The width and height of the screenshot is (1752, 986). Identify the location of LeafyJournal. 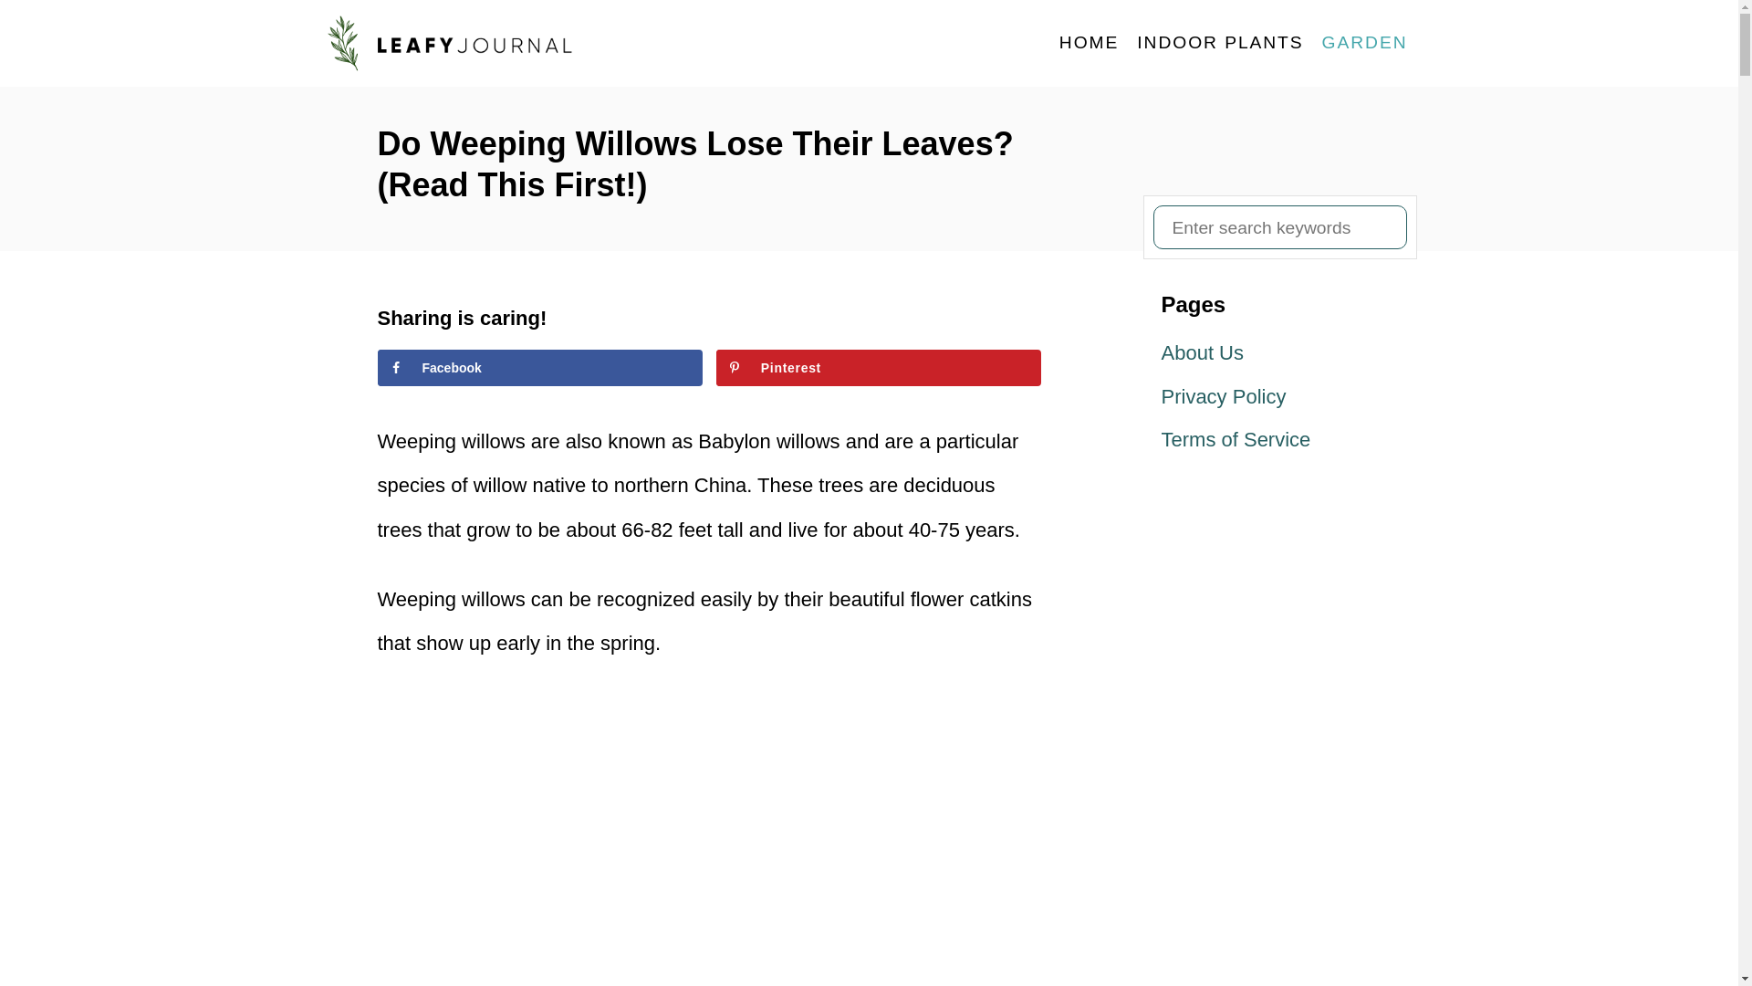
(485, 44).